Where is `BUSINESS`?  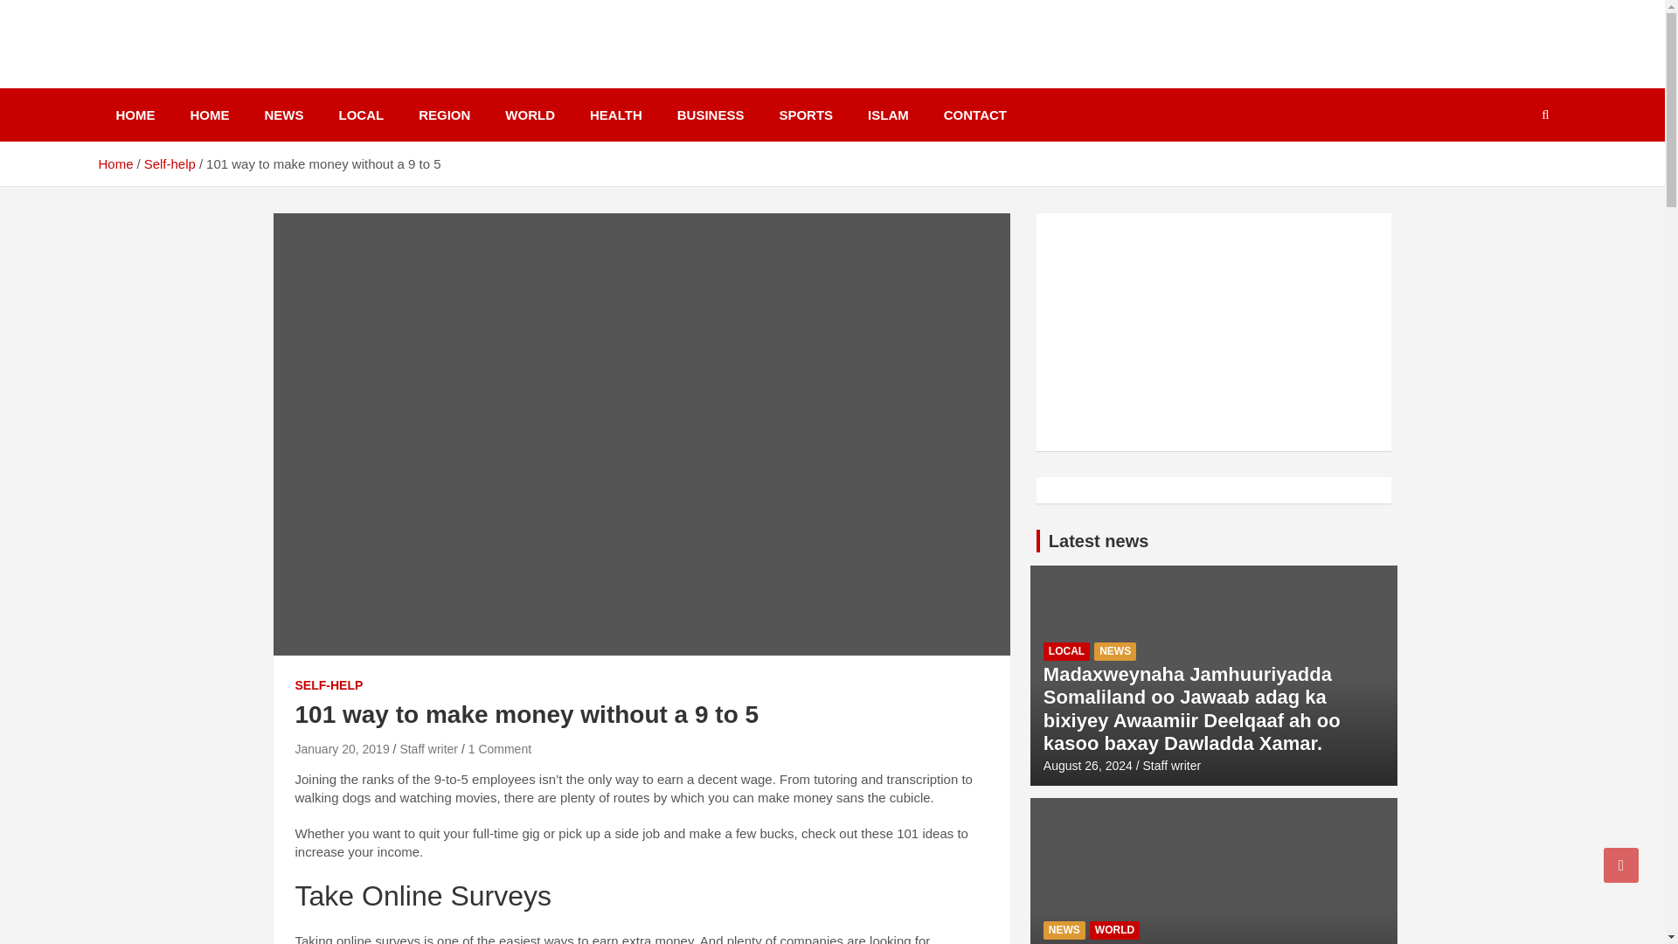 BUSINESS is located at coordinates (710, 115).